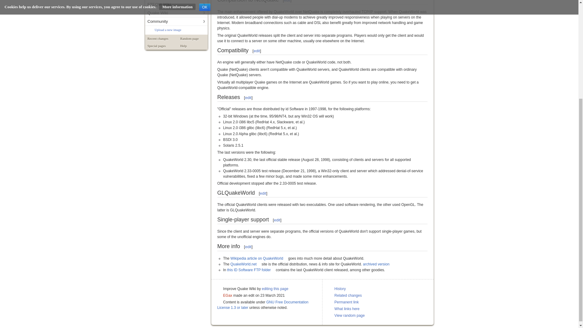 The height and width of the screenshot is (328, 583). I want to click on Edit section: More info, so click(248, 247).